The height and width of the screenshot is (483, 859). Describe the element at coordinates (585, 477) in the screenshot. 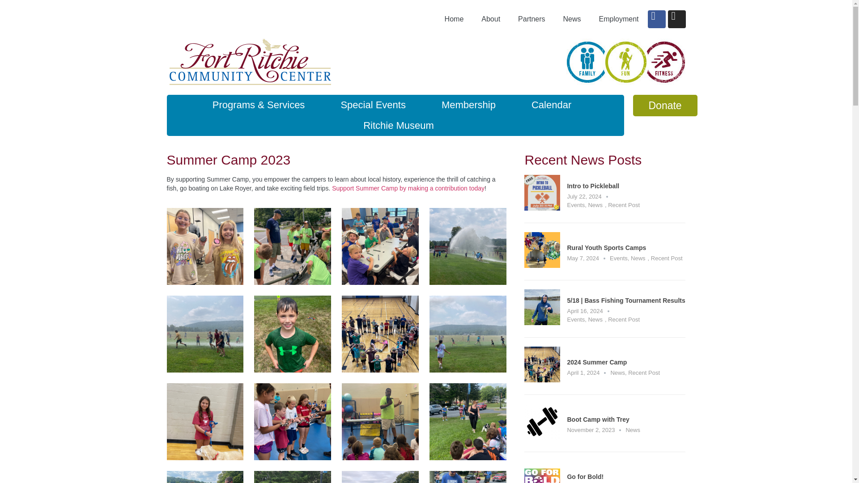

I see `Go for Bold!` at that location.